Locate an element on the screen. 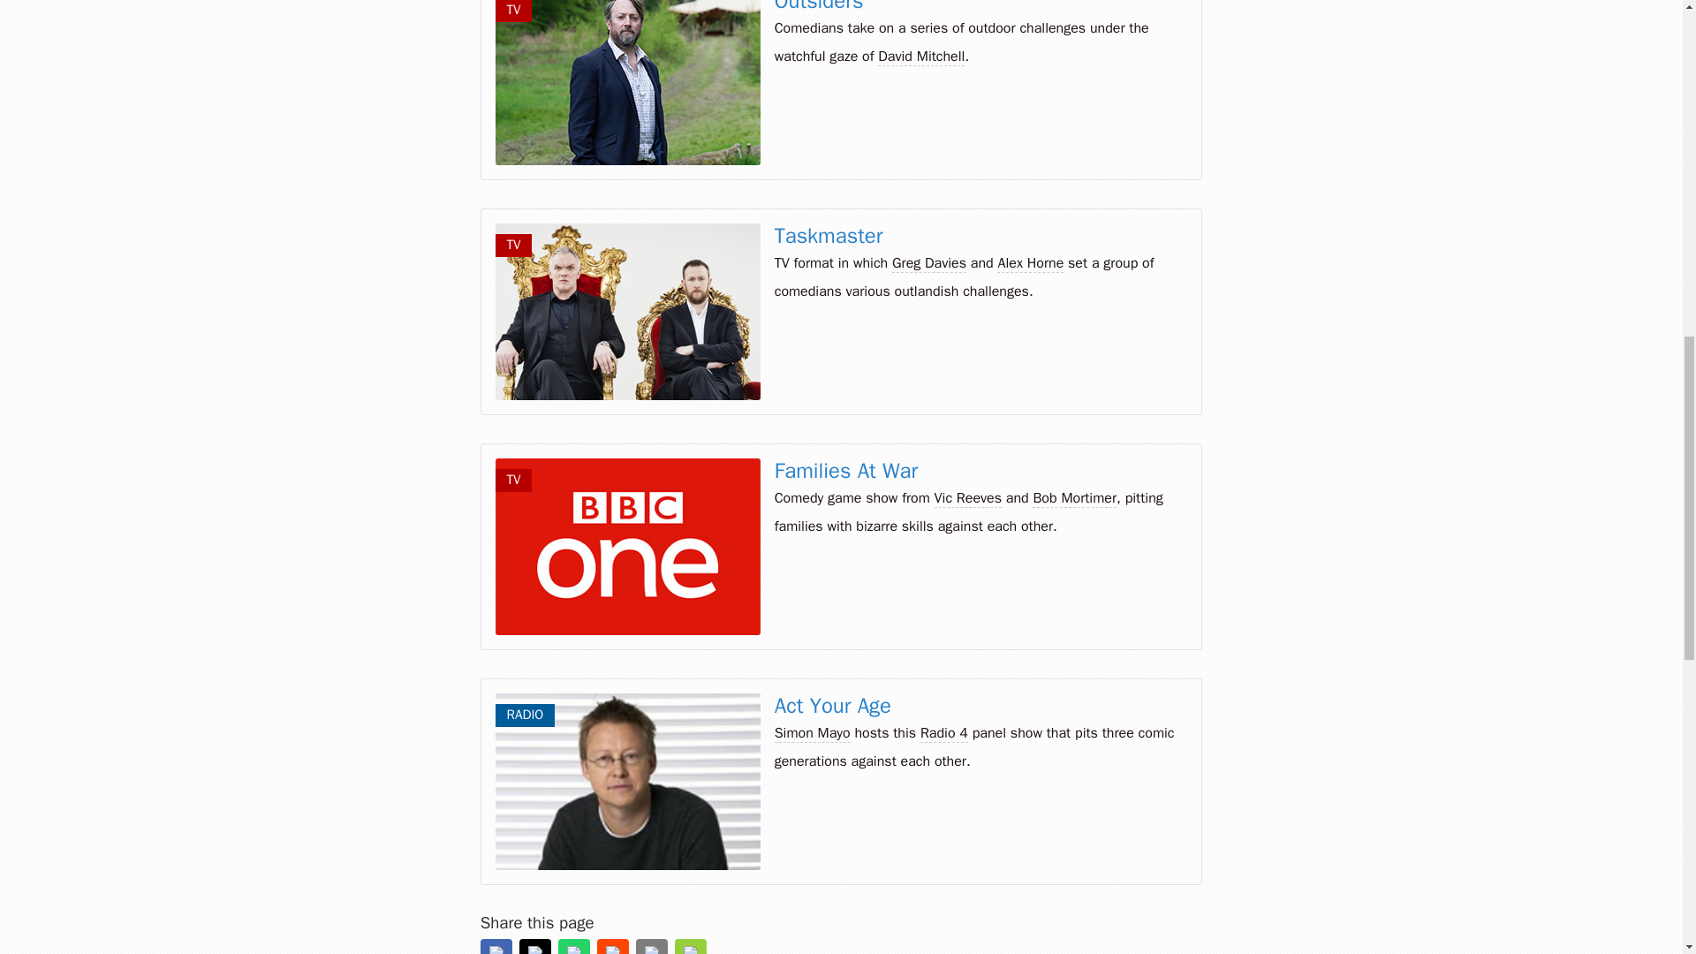 The image size is (1696, 954). Outsiders. David Mitchell. Copyright: Renegade Pictures is located at coordinates (627, 82).